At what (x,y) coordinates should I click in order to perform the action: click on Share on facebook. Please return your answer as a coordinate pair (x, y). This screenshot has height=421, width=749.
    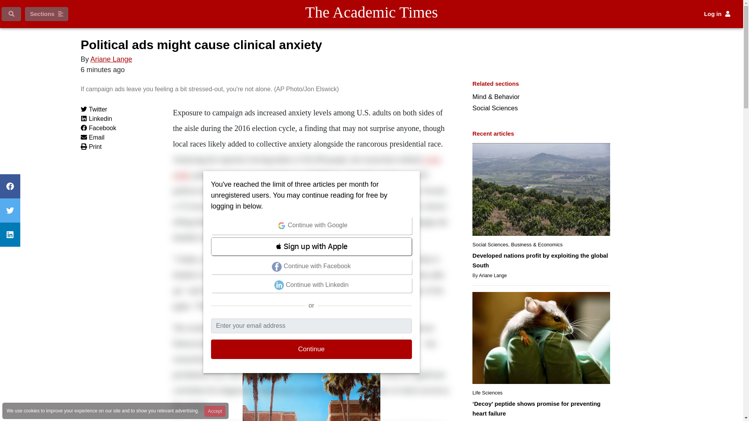
    Looking at the image, I should click on (98, 128).